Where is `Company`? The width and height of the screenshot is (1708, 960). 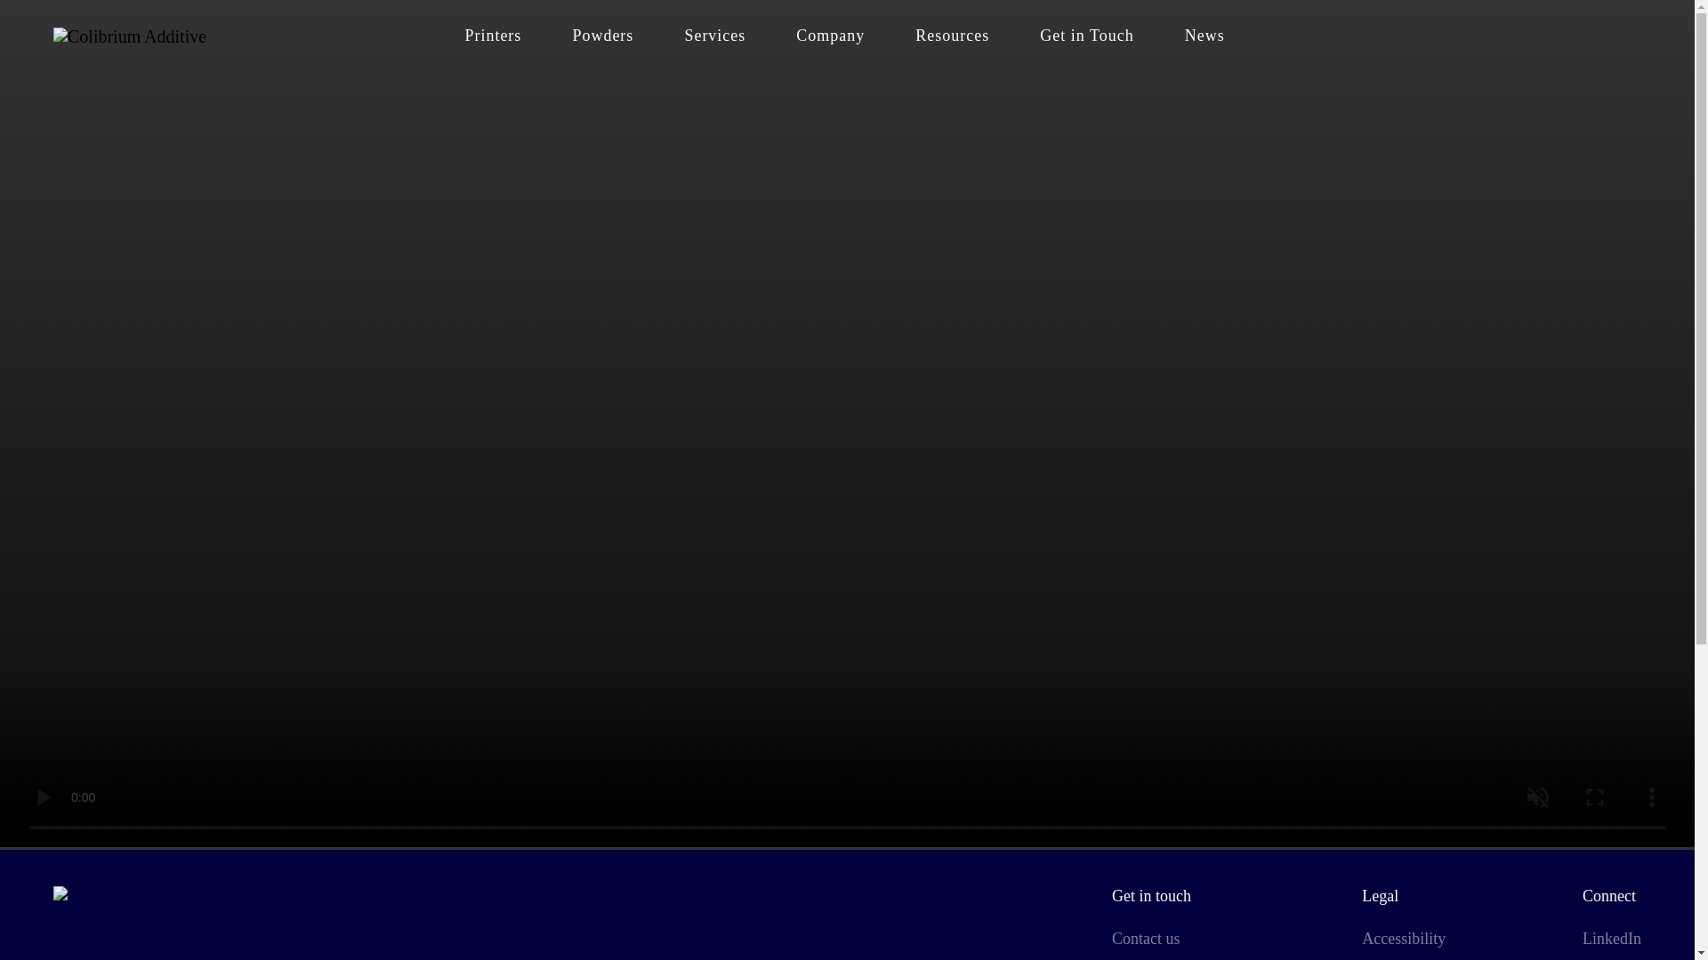 Company is located at coordinates (829, 36).